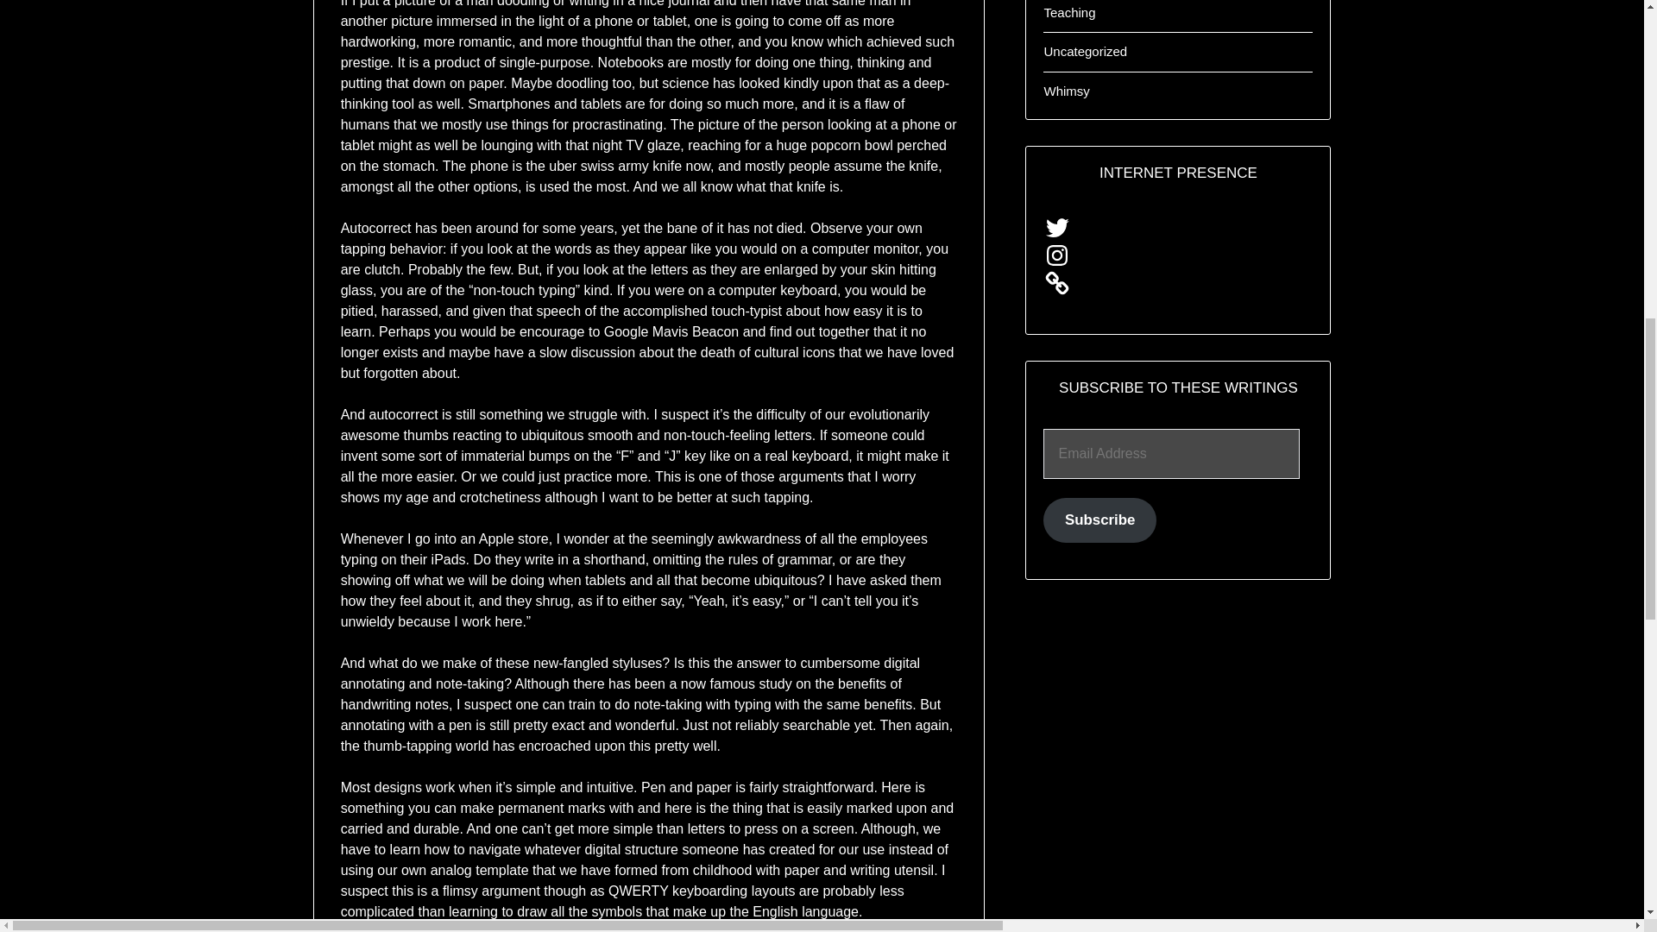 This screenshot has height=932, width=1657. Describe the element at coordinates (1056, 228) in the screenshot. I see `Twitter` at that location.